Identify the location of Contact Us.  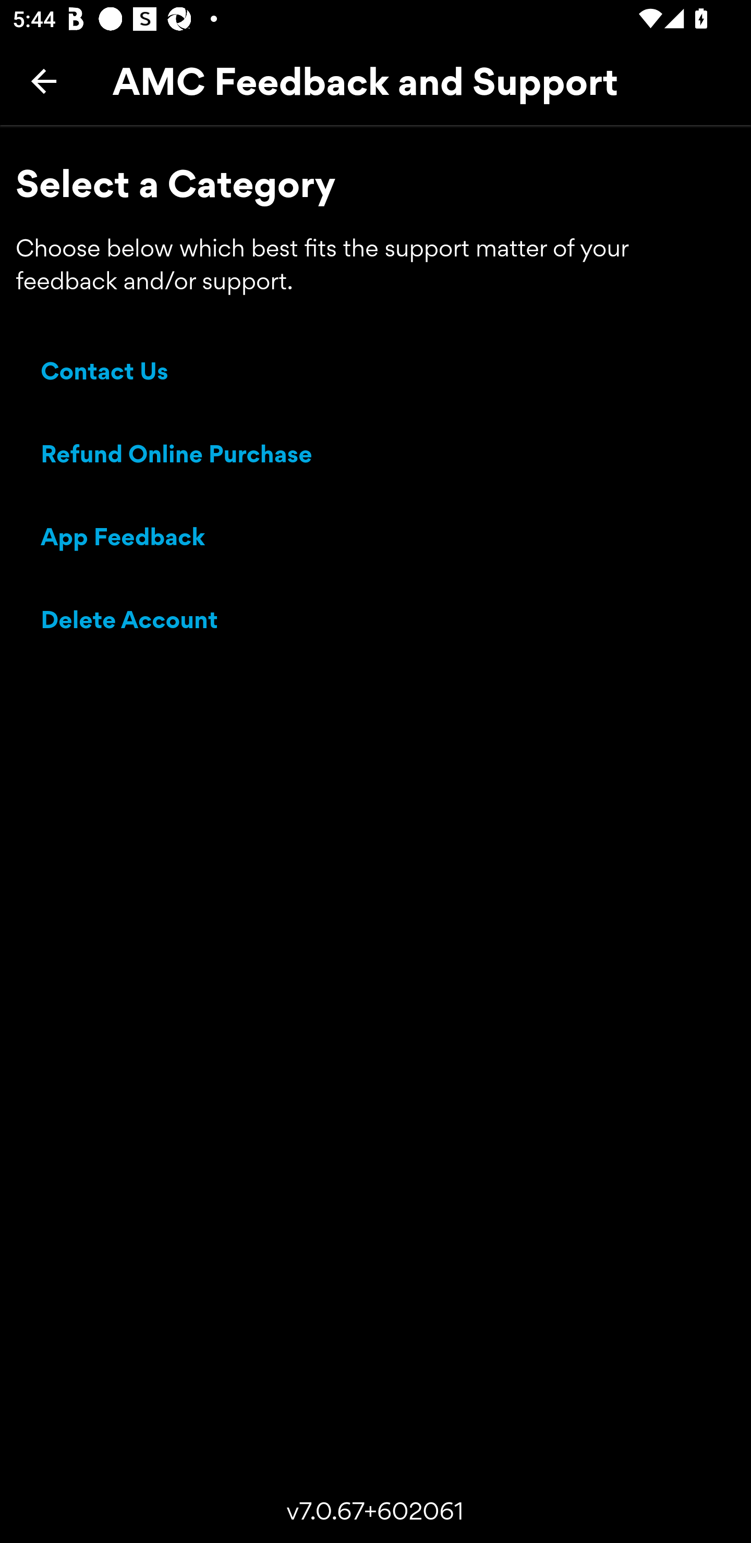
(104, 374).